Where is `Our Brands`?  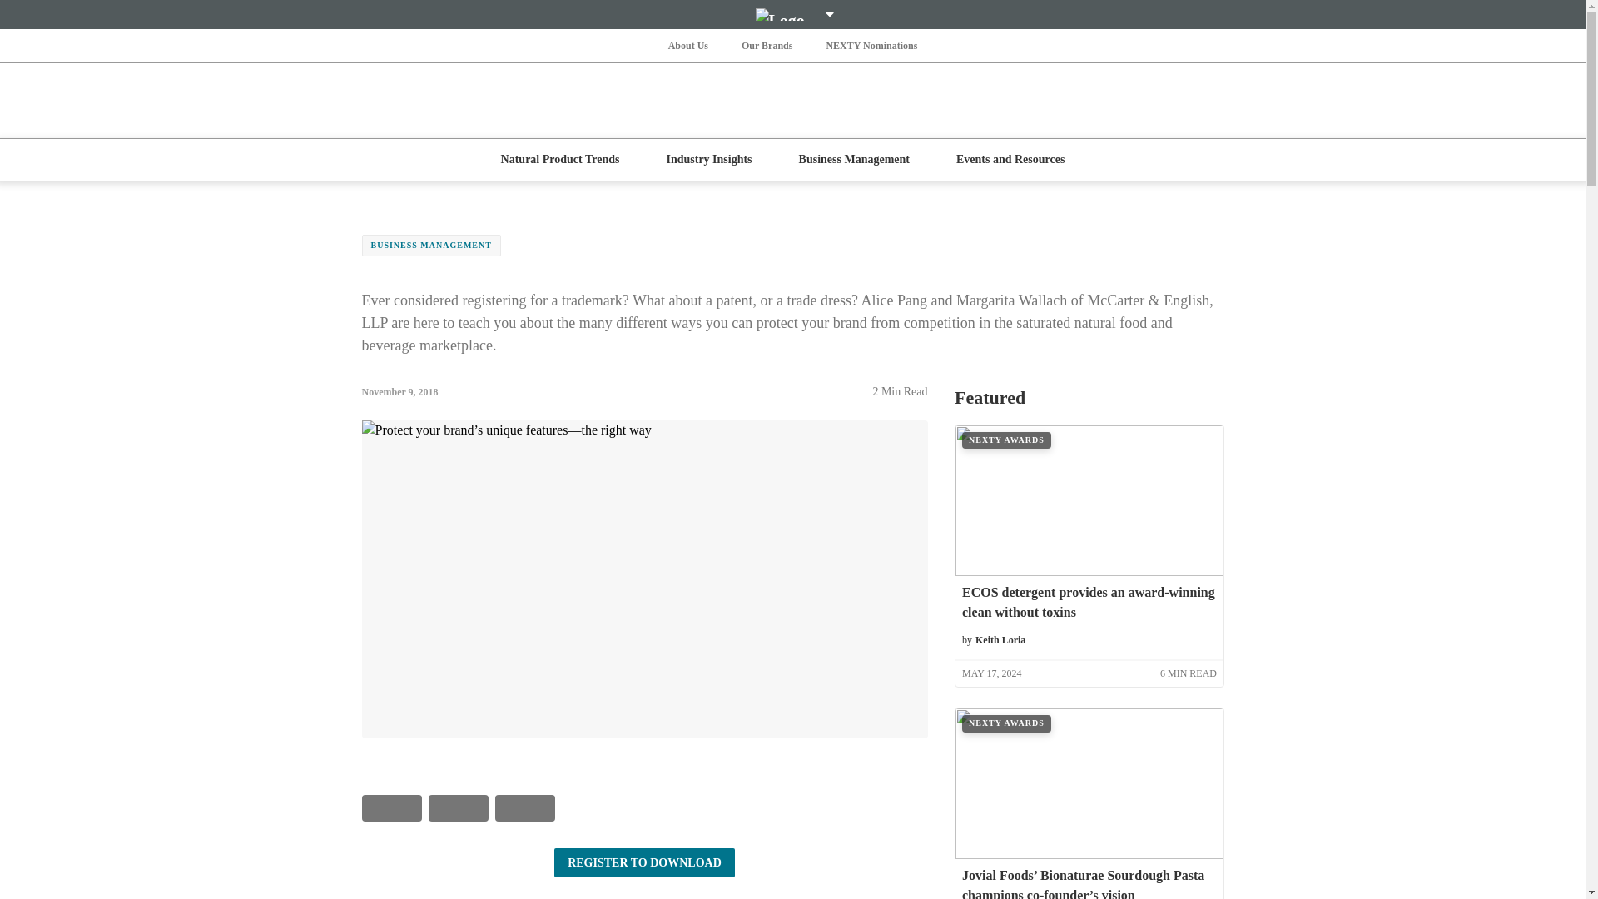 Our Brands is located at coordinates (767, 45).